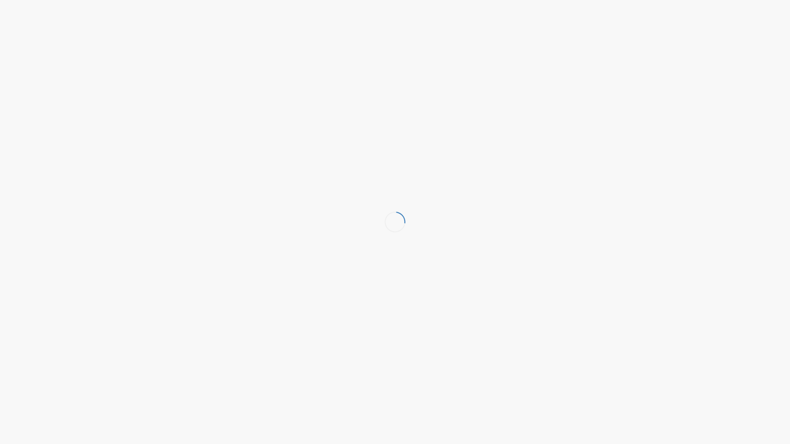 This screenshot has width=790, height=444. Describe the element at coordinates (513, 37) in the screenshot. I see `GDPR` at that location.